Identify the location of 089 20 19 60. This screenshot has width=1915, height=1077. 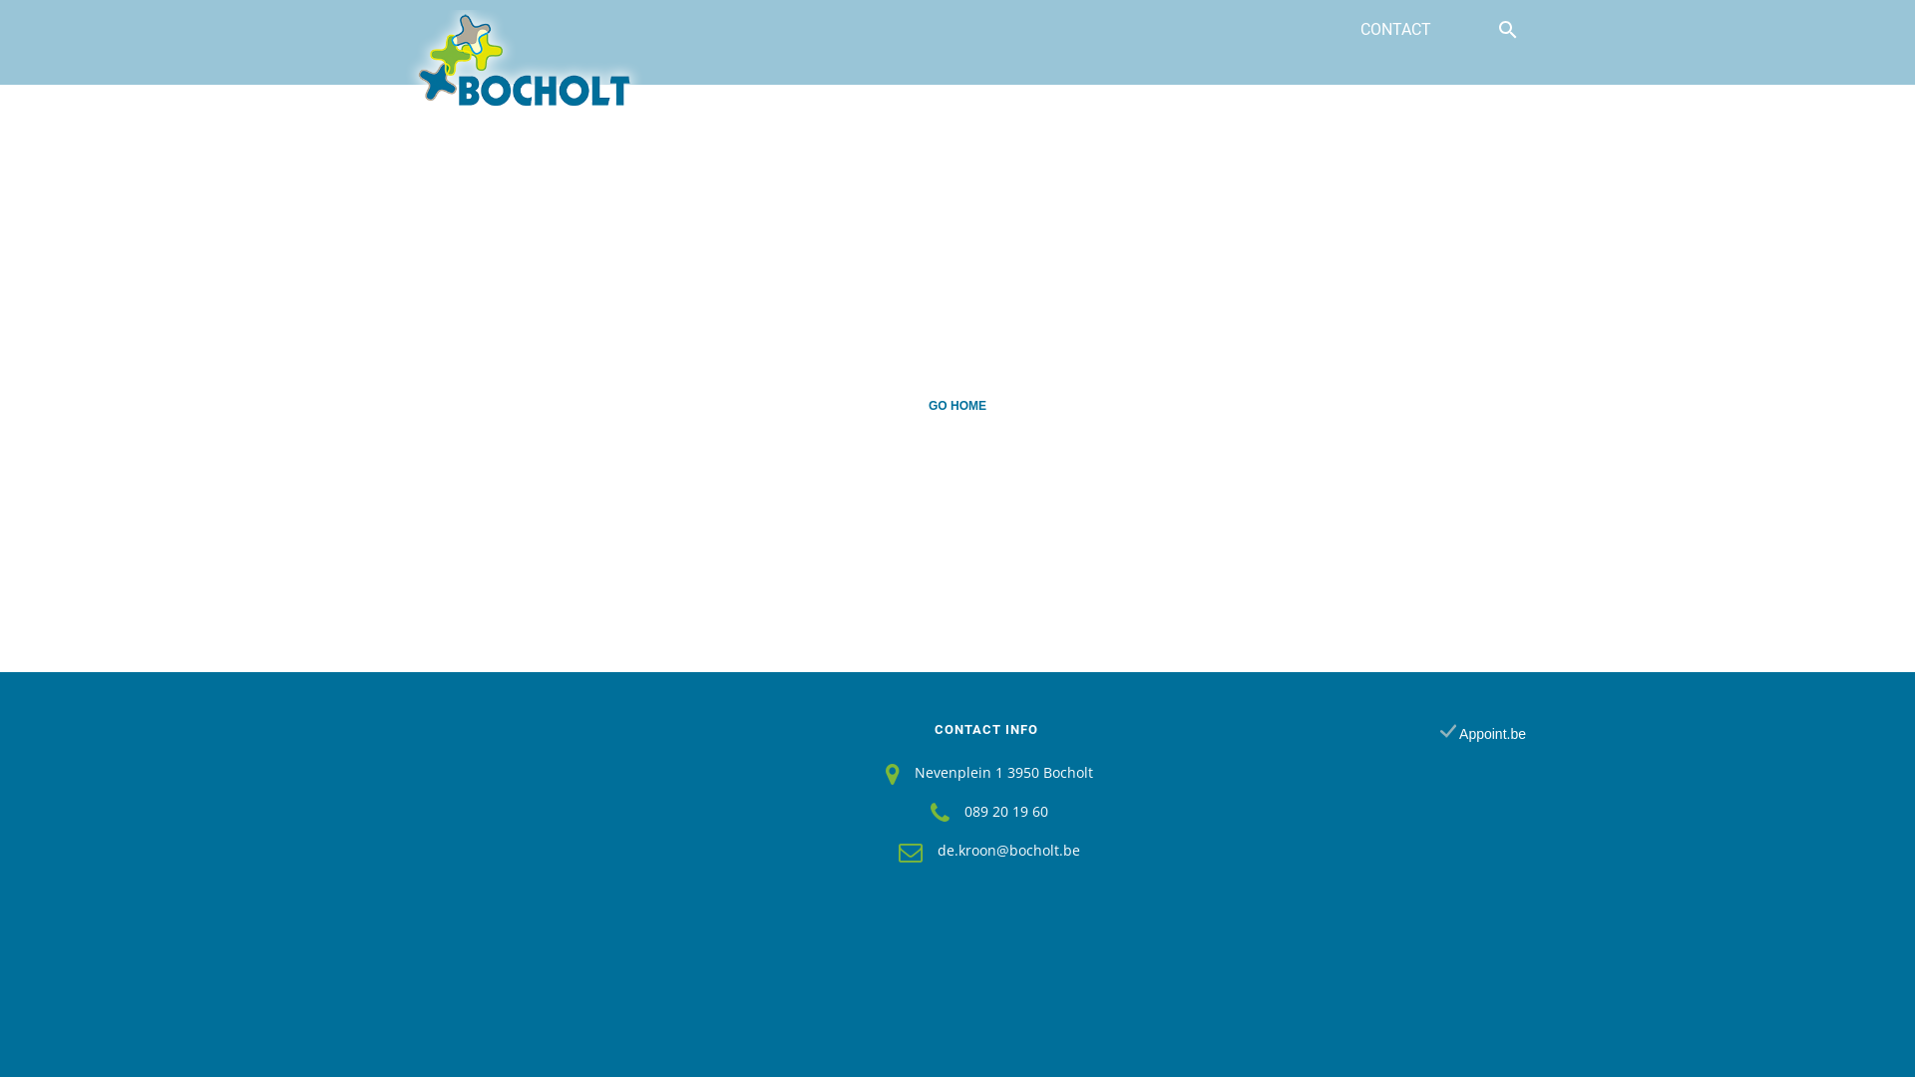
(1006, 810).